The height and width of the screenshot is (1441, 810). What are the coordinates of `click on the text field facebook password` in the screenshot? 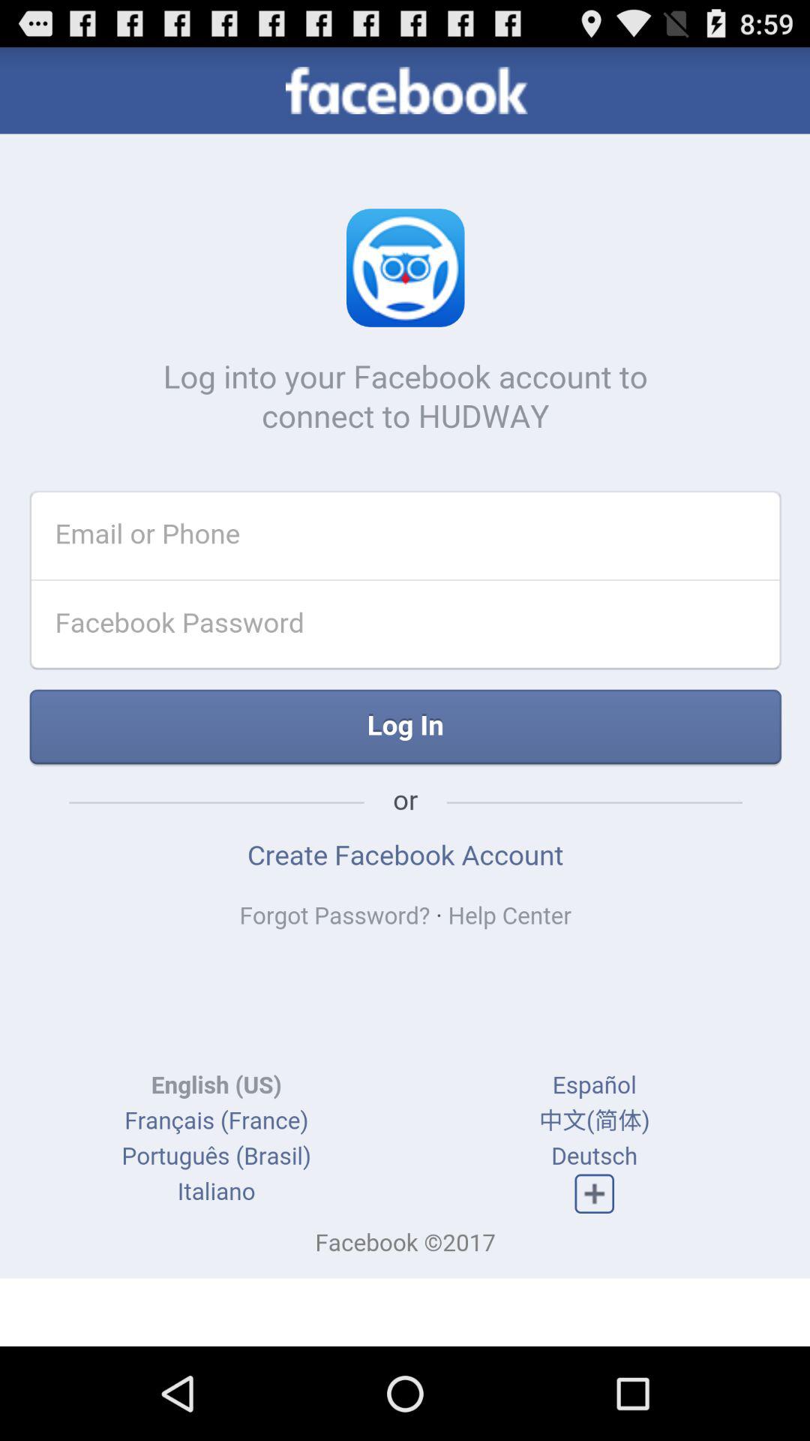 It's located at (375, 633).